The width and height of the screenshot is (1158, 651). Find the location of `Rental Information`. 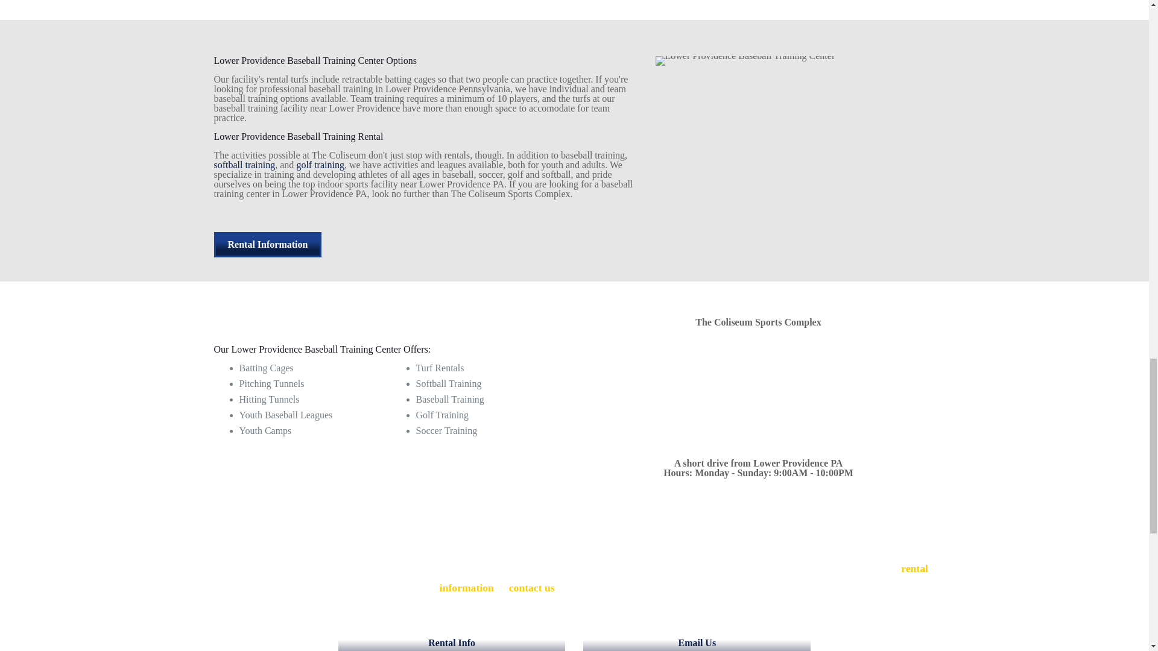

Rental Information is located at coordinates (267, 244).